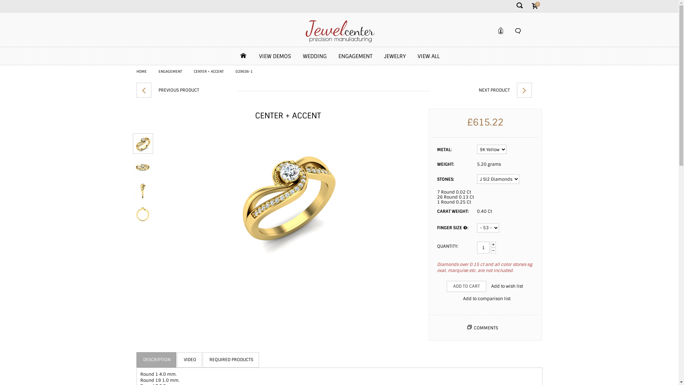  What do you see at coordinates (518, 31) in the screenshot?
I see `Language` at bounding box center [518, 31].